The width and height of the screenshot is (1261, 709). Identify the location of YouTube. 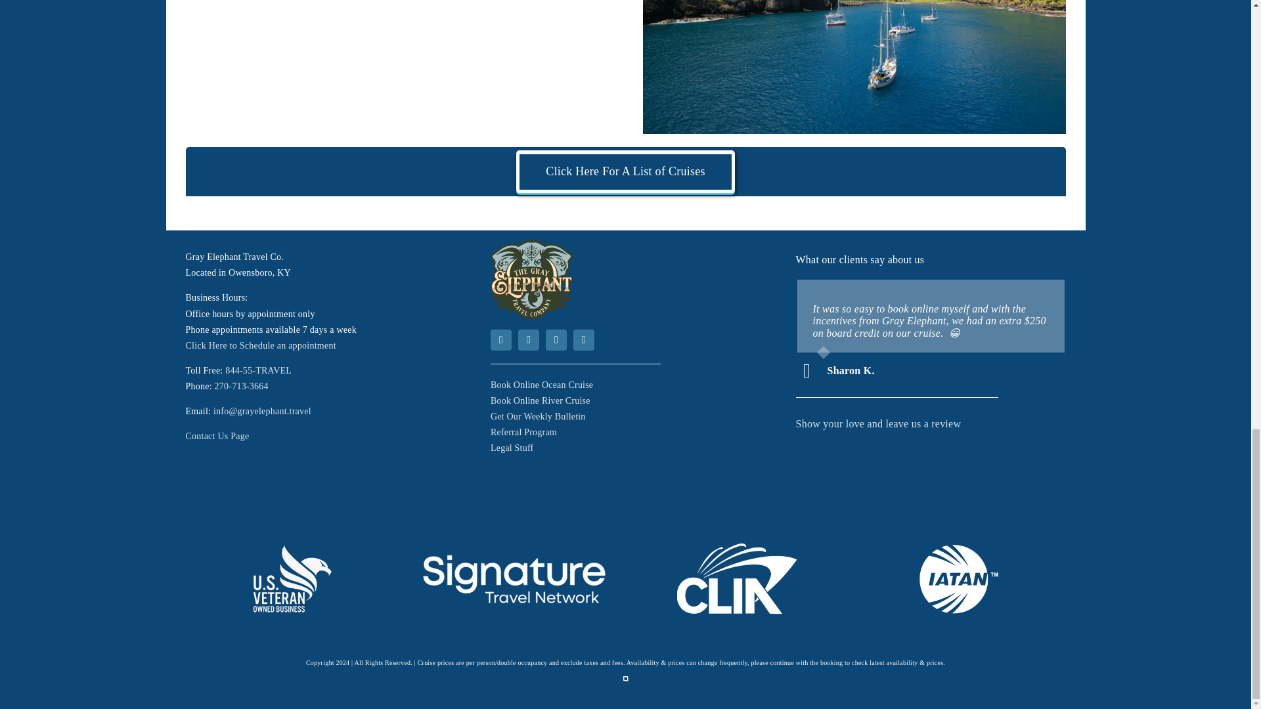
(583, 340).